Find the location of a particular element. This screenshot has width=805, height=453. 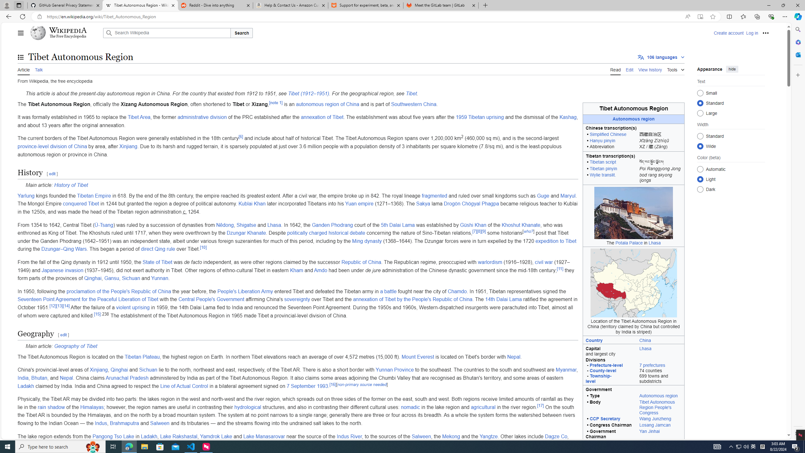

[17] is located at coordinates (540, 405).